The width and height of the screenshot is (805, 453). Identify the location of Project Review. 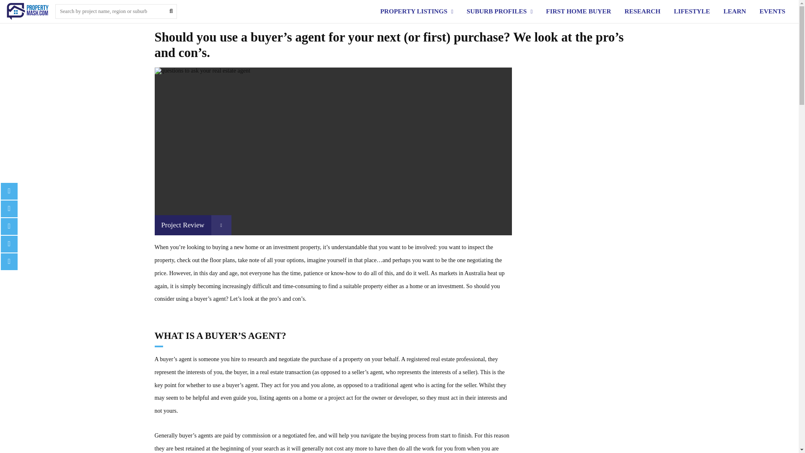
(193, 225).